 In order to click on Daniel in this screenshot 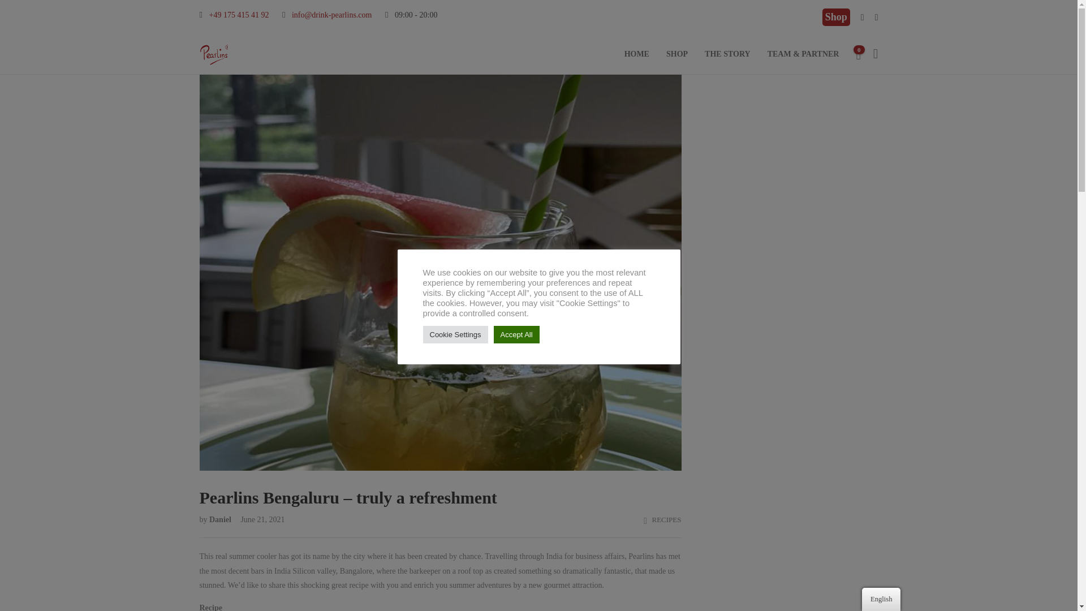, I will do `click(221, 519)`.